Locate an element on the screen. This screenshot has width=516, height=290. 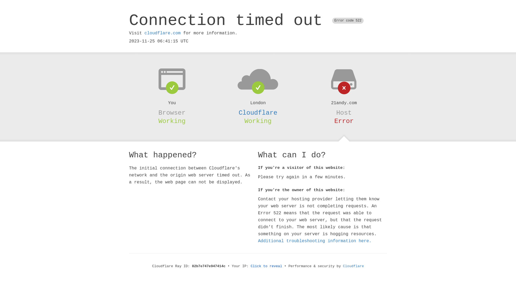
cloudflare.com is located at coordinates (163, 33).